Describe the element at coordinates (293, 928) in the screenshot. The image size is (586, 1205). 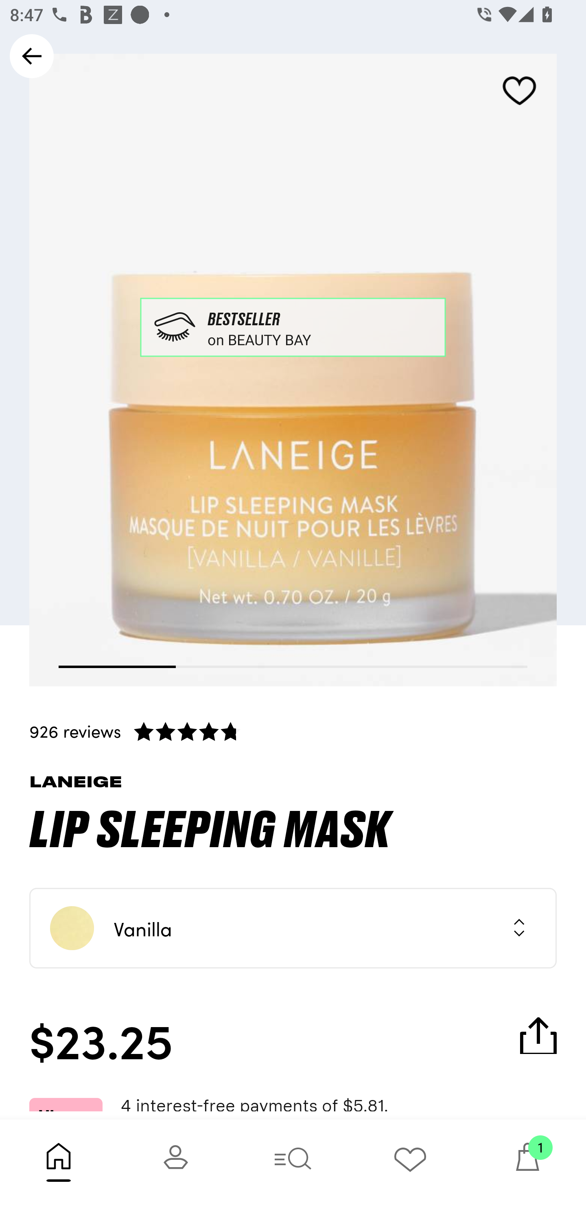
I see `Vanilla ` at that location.